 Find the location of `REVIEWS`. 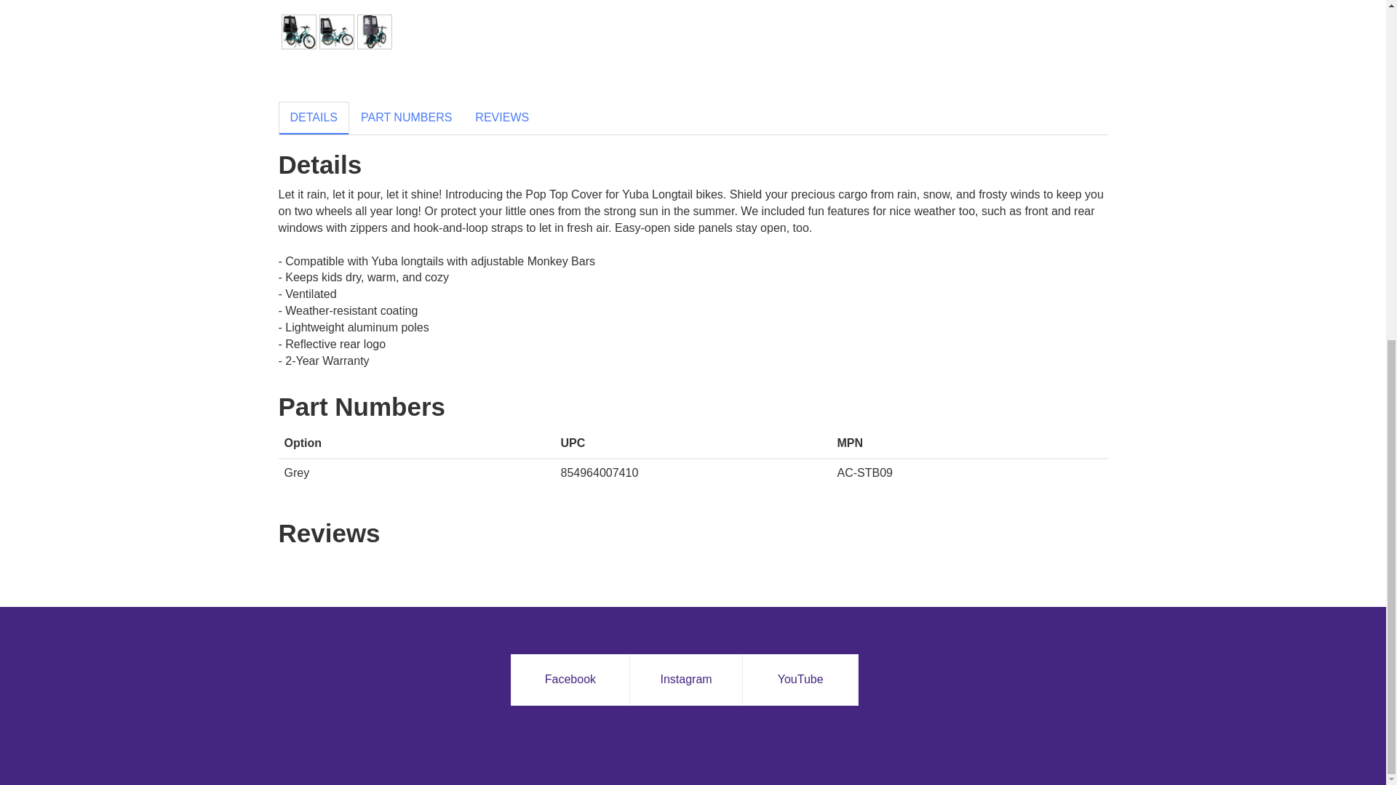

REVIEWS is located at coordinates (502, 118).